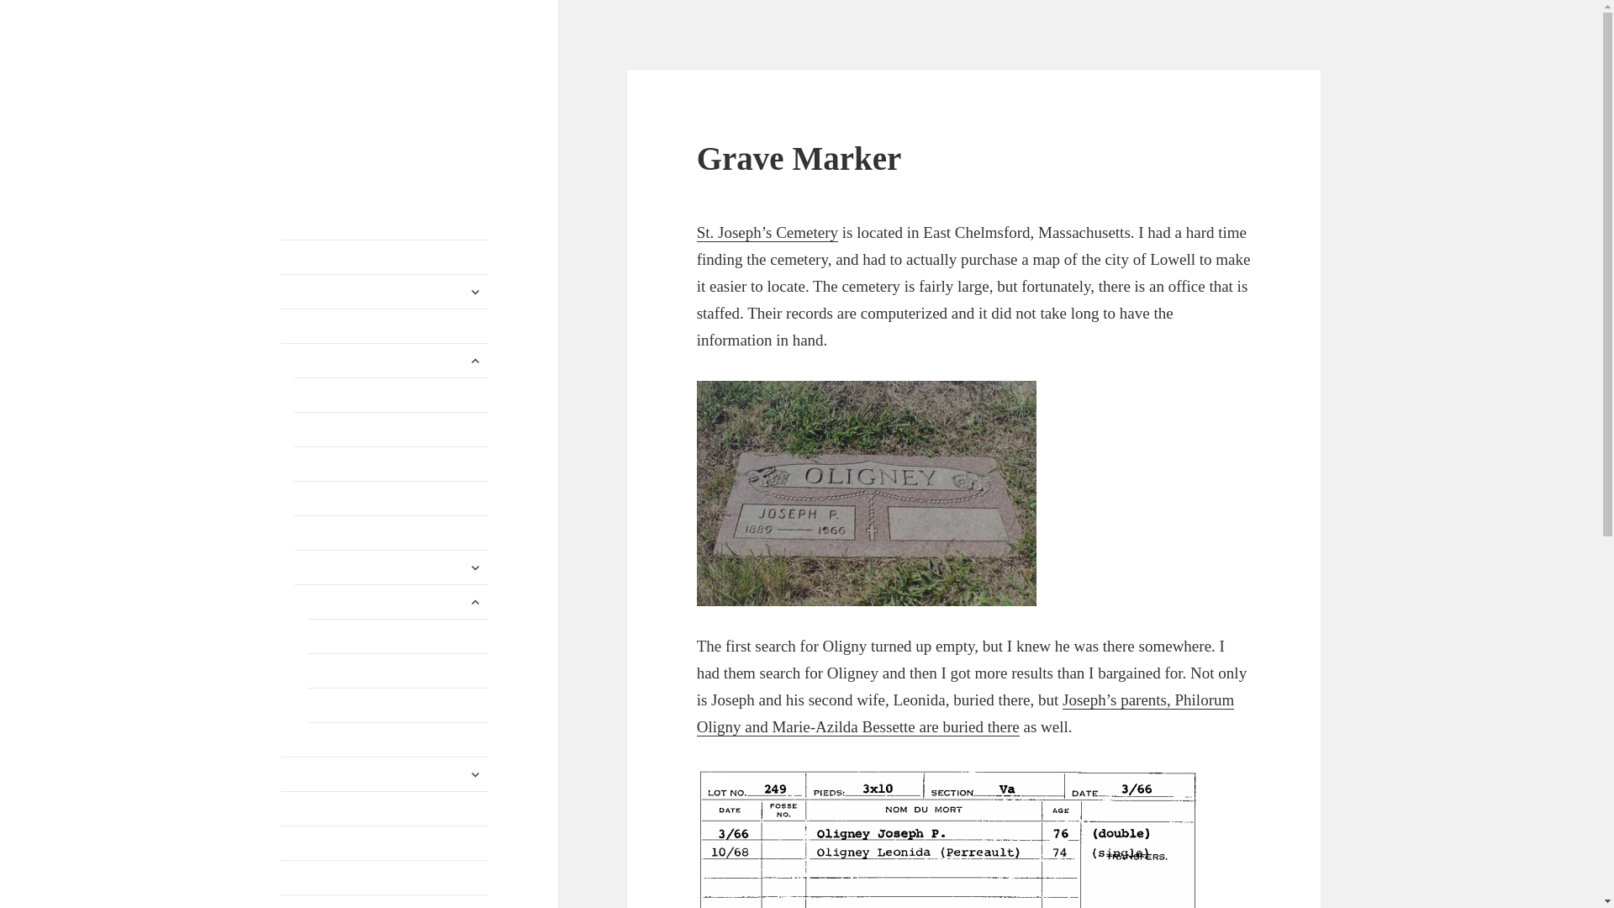 Image resolution: width=1614 pixels, height=908 pixels. What do you see at coordinates (391, 395) in the screenshot?
I see `Jean` at bounding box center [391, 395].